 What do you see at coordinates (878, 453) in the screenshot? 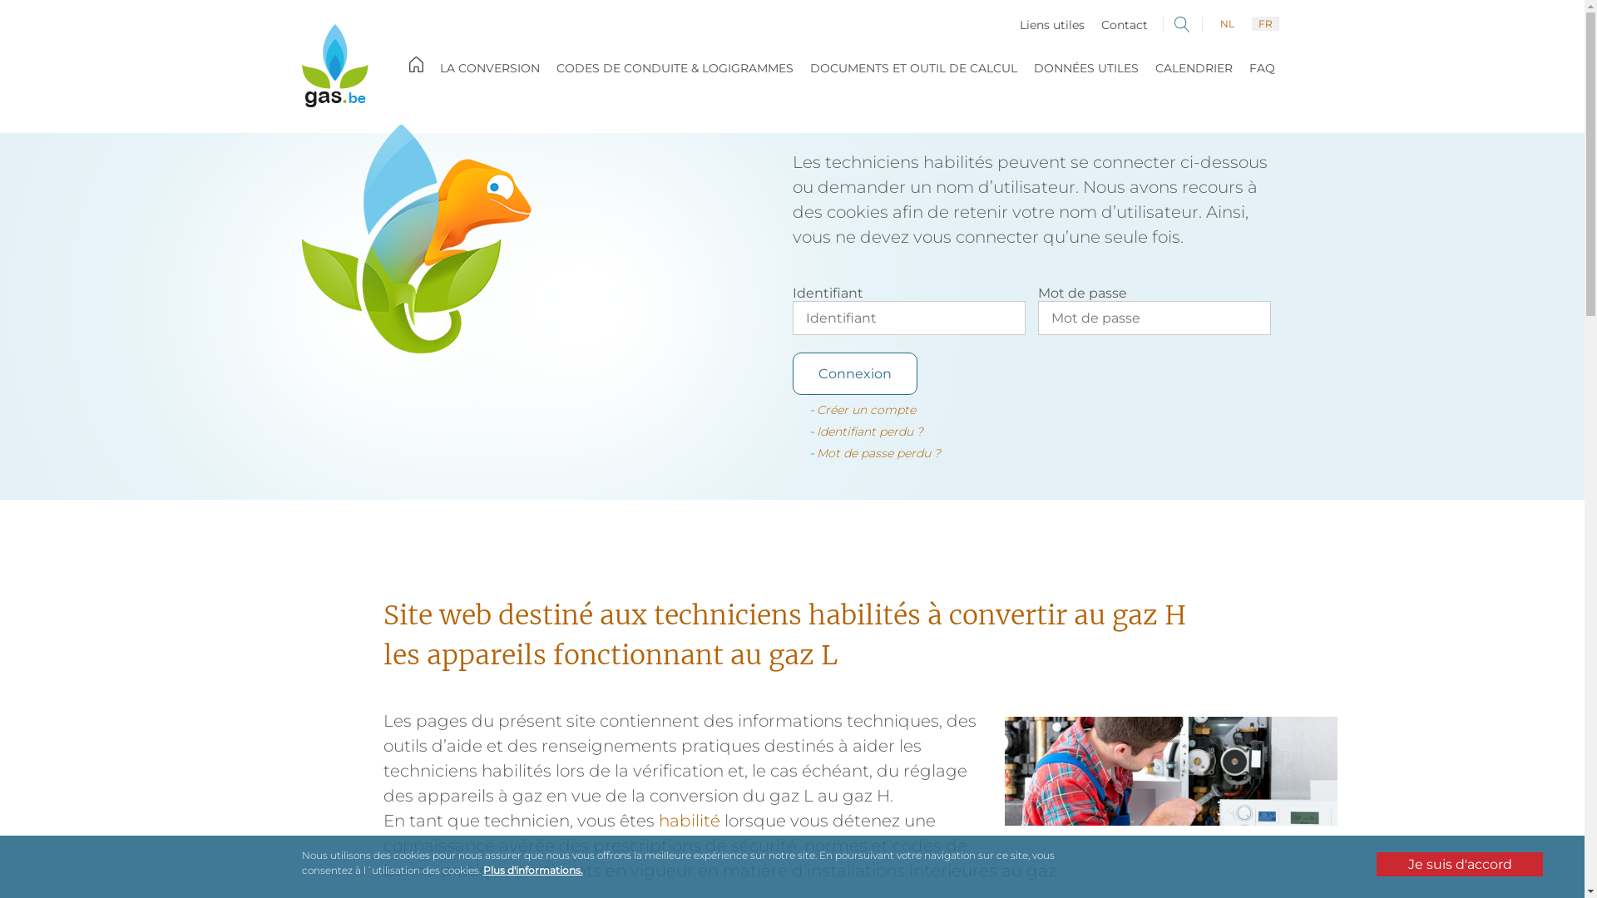
I see `Mot de passe perdu ?` at bounding box center [878, 453].